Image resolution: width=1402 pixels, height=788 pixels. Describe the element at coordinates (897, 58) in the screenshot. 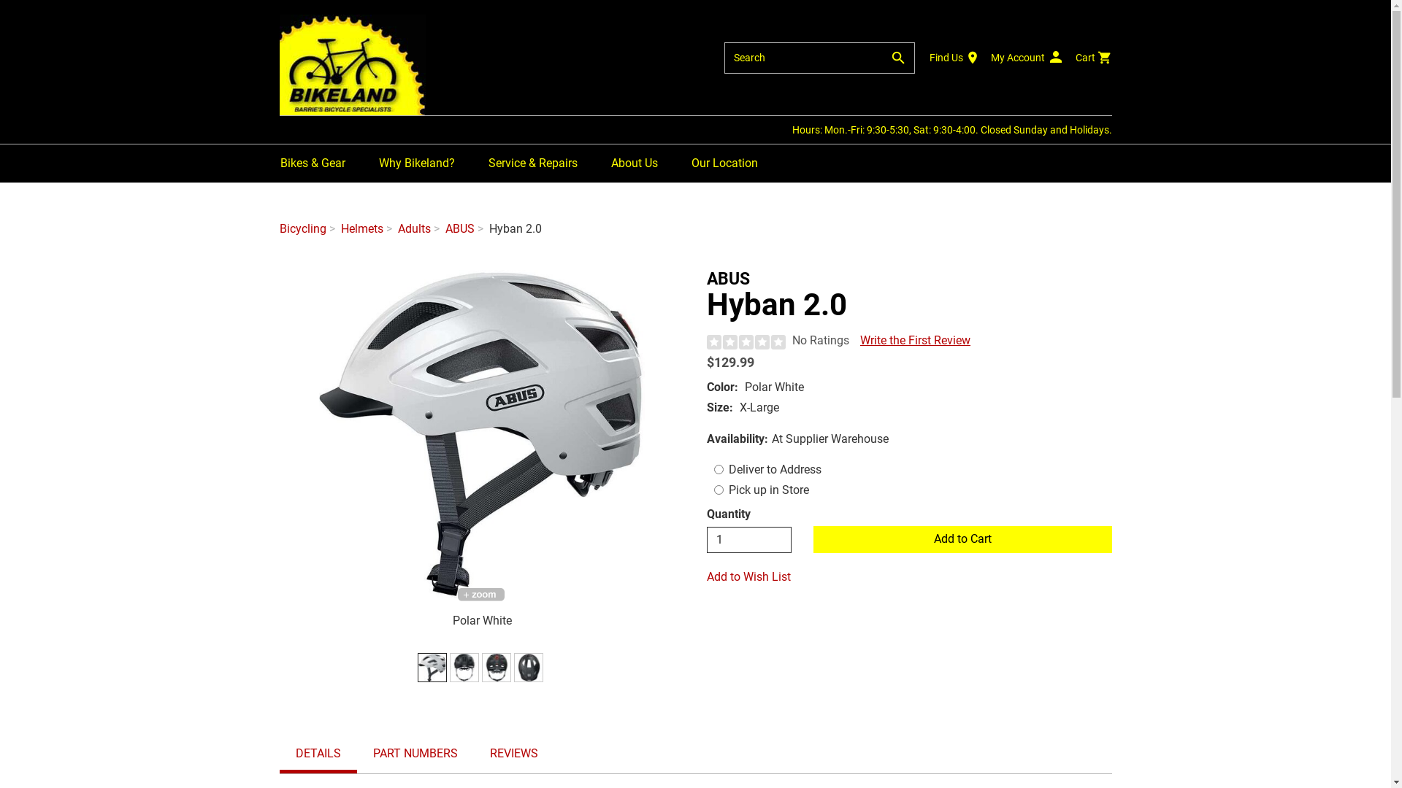

I see `Search` at that location.